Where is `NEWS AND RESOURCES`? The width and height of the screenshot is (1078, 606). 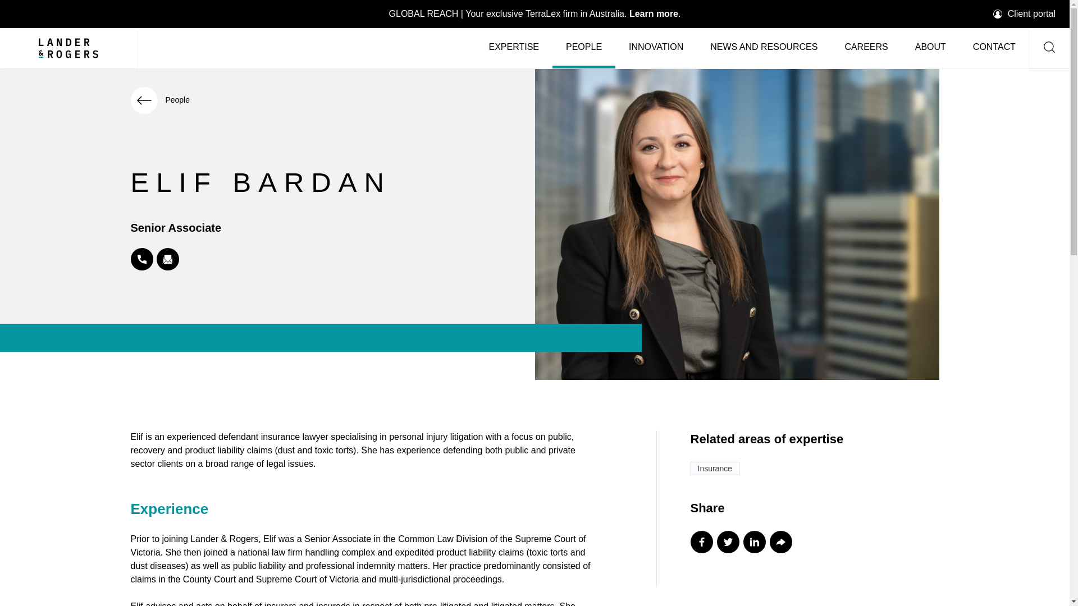 NEWS AND RESOURCES is located at coordinates (764, 47).